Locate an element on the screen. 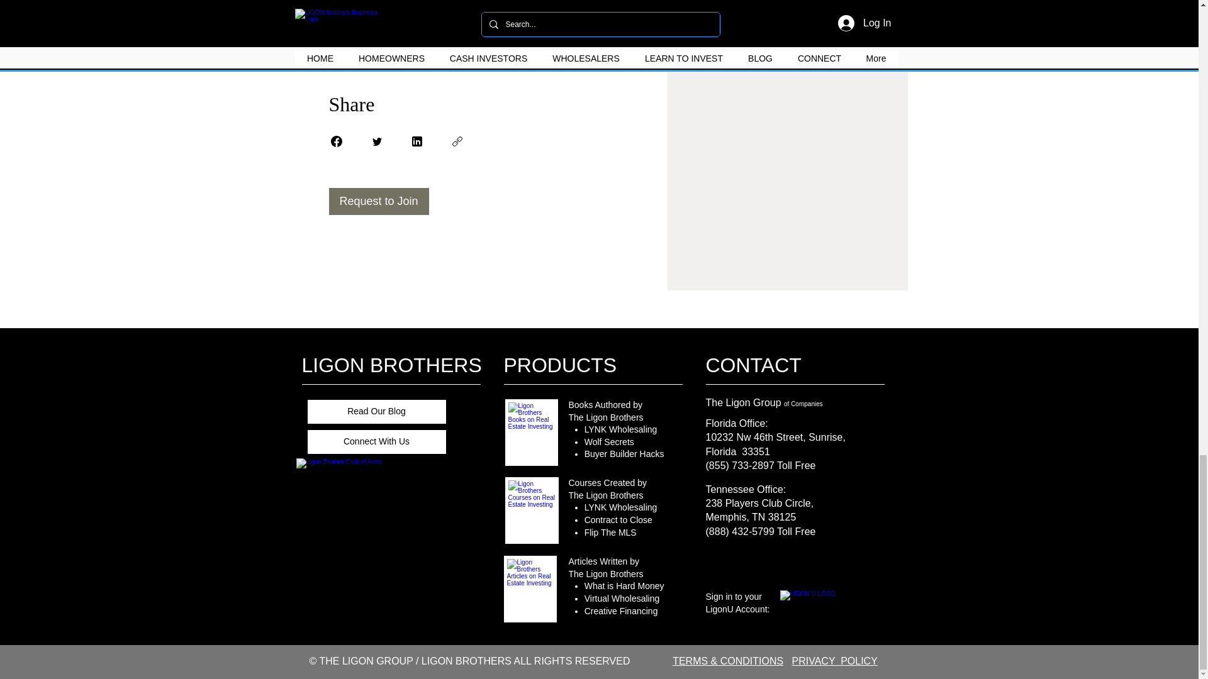 Image resolution: width=1208 pixels, height=679 pixels. Flip The MLS is located at coordinates (610, 533).